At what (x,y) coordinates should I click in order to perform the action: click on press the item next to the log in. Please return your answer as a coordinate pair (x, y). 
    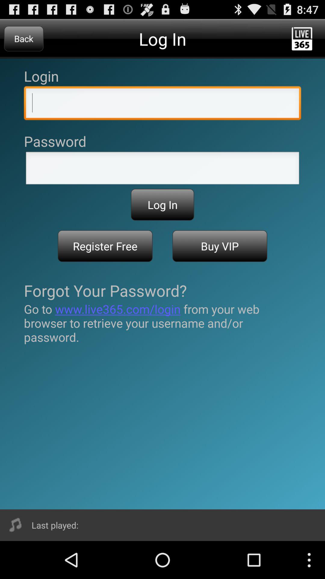
    Looking at the image, I should click on (23, 39).